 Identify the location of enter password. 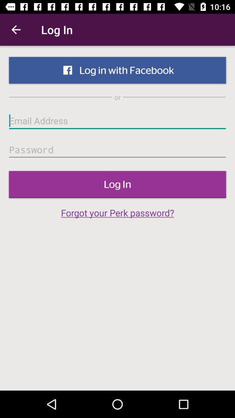
(117, 150).